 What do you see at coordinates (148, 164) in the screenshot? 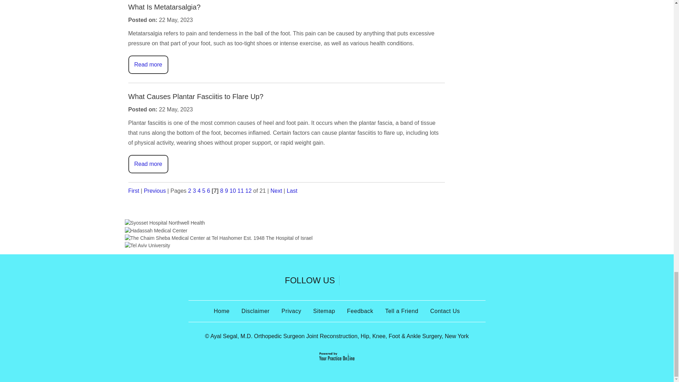
I see `Read more about What Causes Plantar Fasciitis to Flare Up?` at bounding box center [148, 164].